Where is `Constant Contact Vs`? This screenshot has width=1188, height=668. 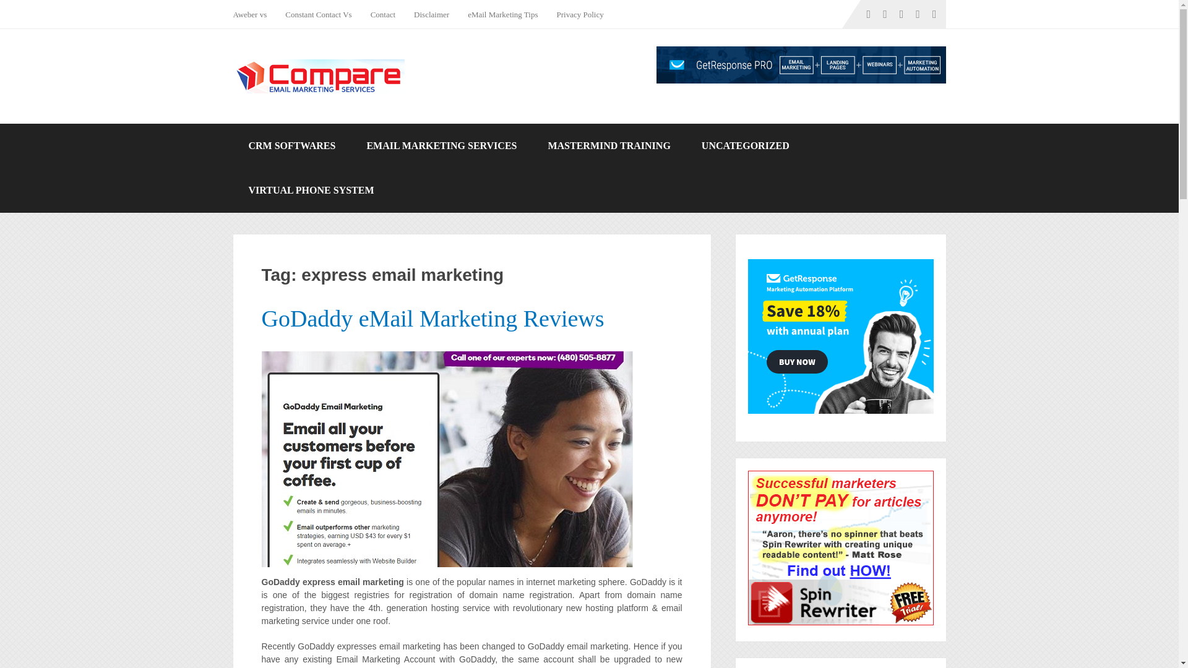 Constant Contact Vs is located at coordinates (318, 14).